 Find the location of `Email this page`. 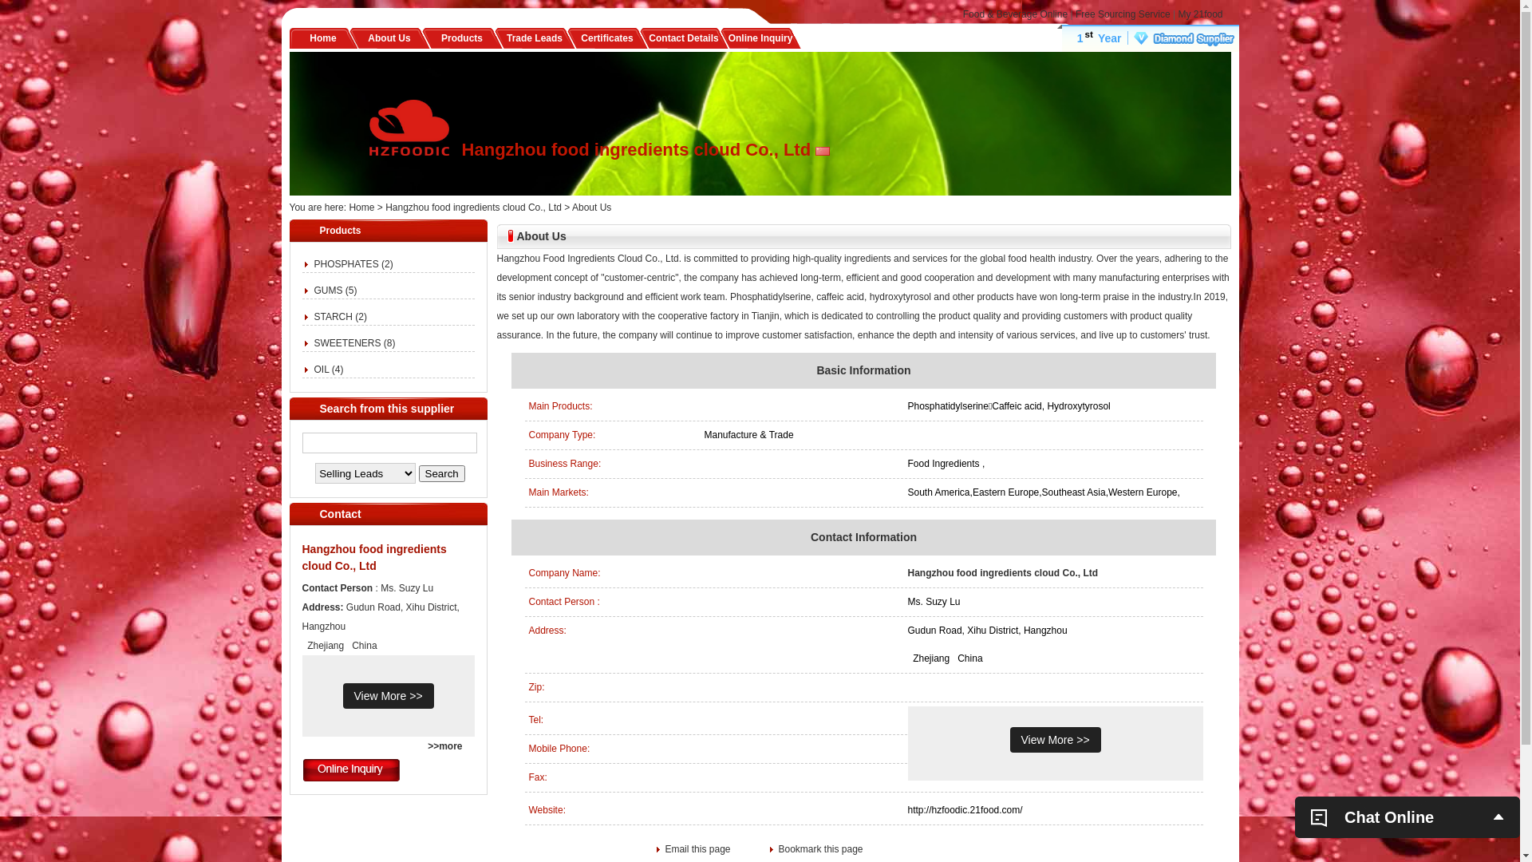

Email this page is located at coordinates (713, 849).